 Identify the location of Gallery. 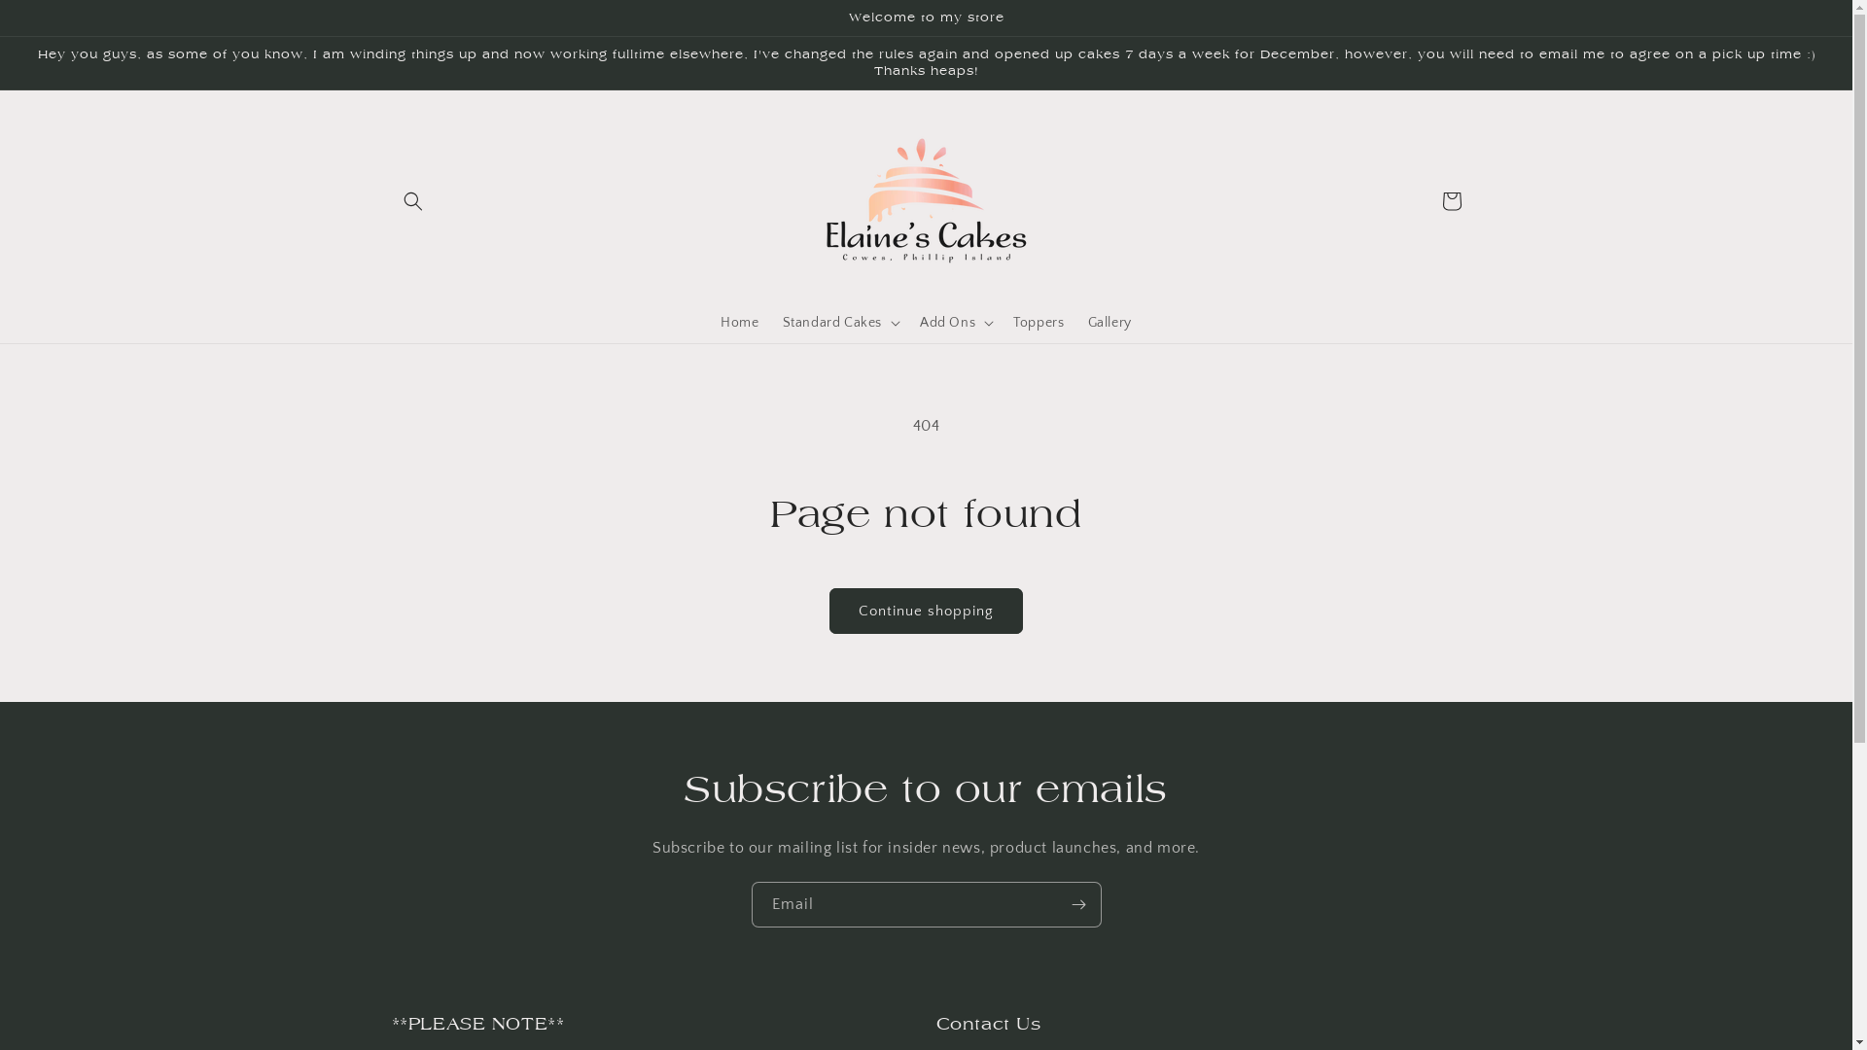
(1109, 323).